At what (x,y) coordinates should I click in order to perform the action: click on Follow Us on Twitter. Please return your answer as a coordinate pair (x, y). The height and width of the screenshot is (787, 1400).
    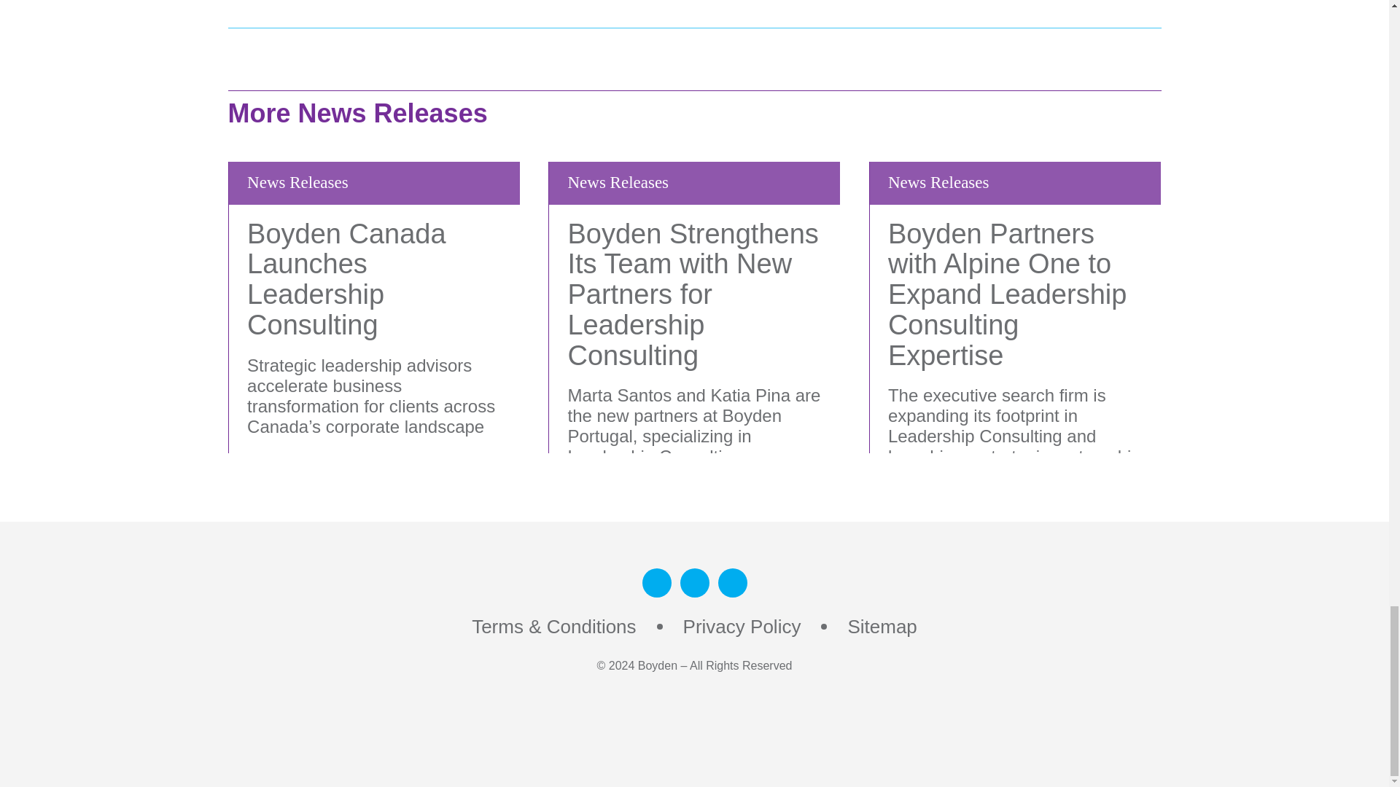
    Looking at the image, I should click on (731, 582).